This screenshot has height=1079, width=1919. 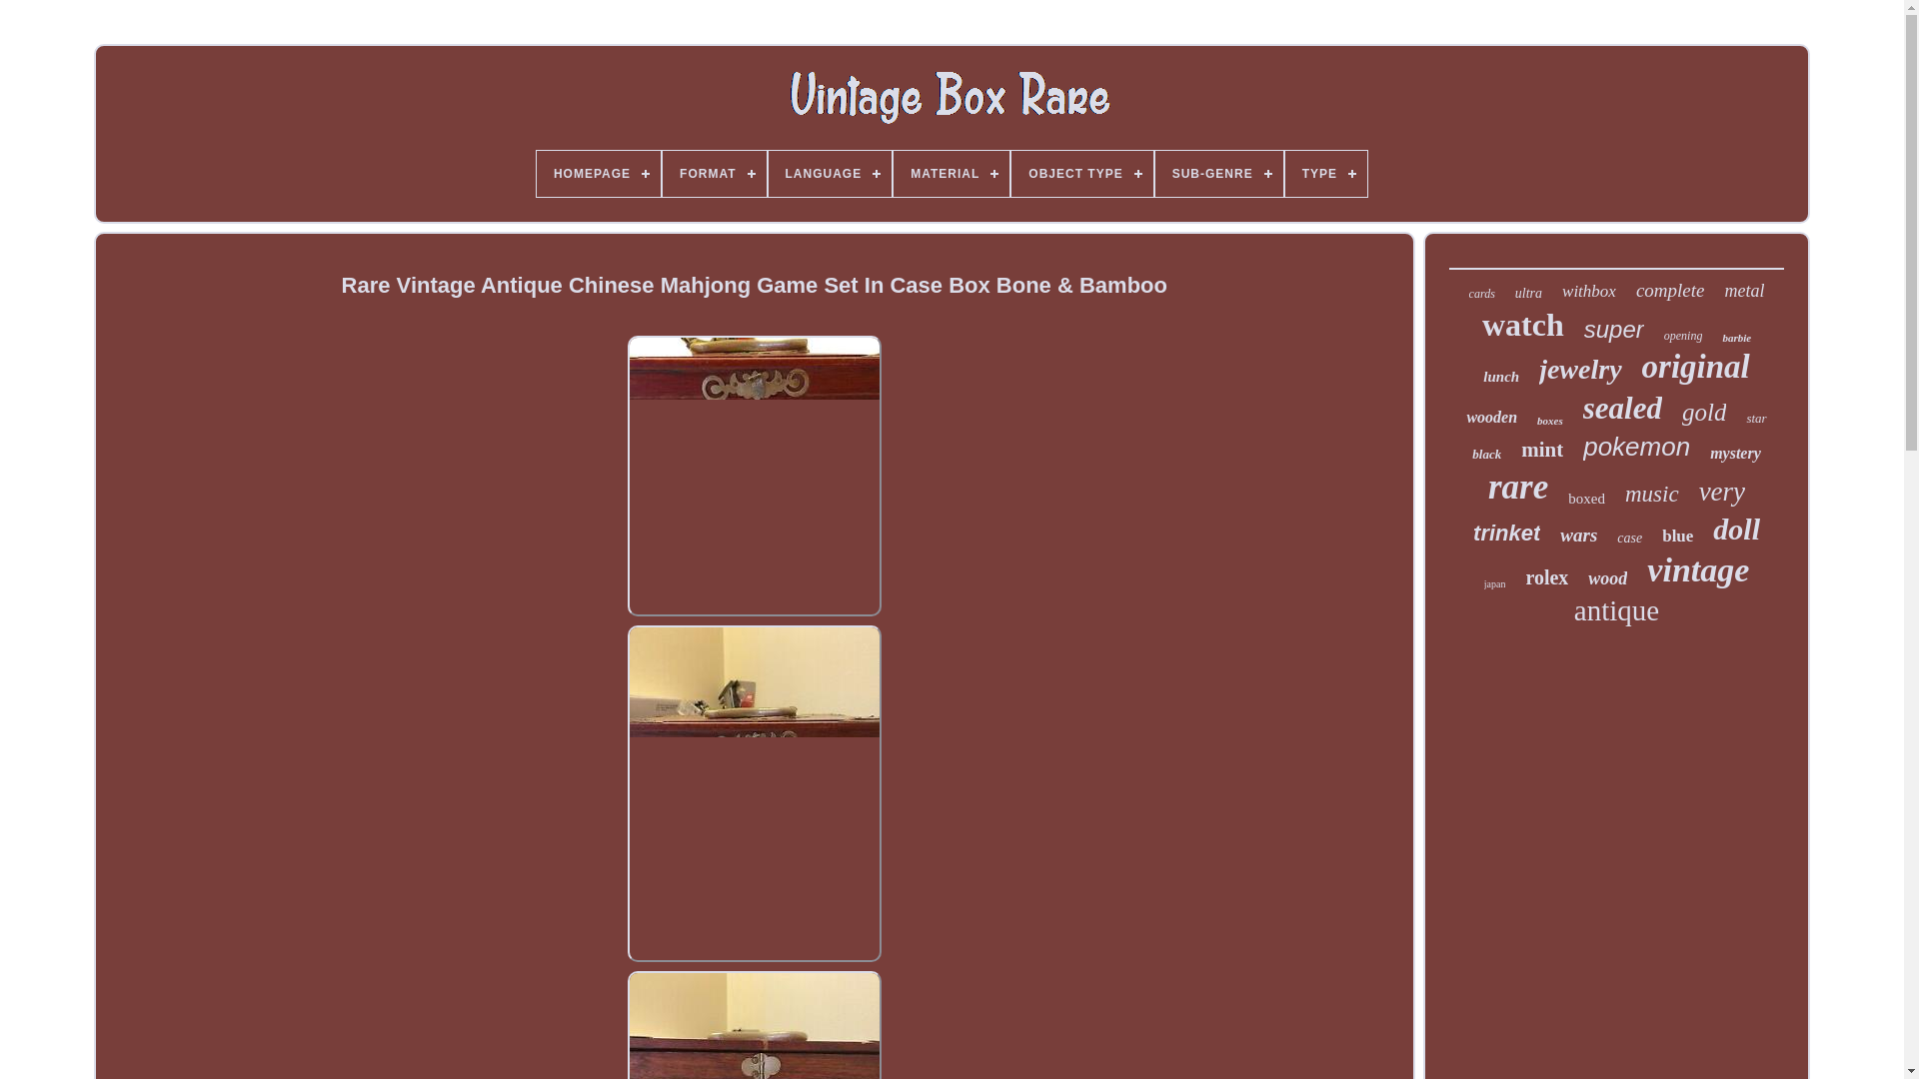 What do you see at coordinates (830, 174) in the screenshot?
I see `LANGUAGE` at bounding box center [830, 174].